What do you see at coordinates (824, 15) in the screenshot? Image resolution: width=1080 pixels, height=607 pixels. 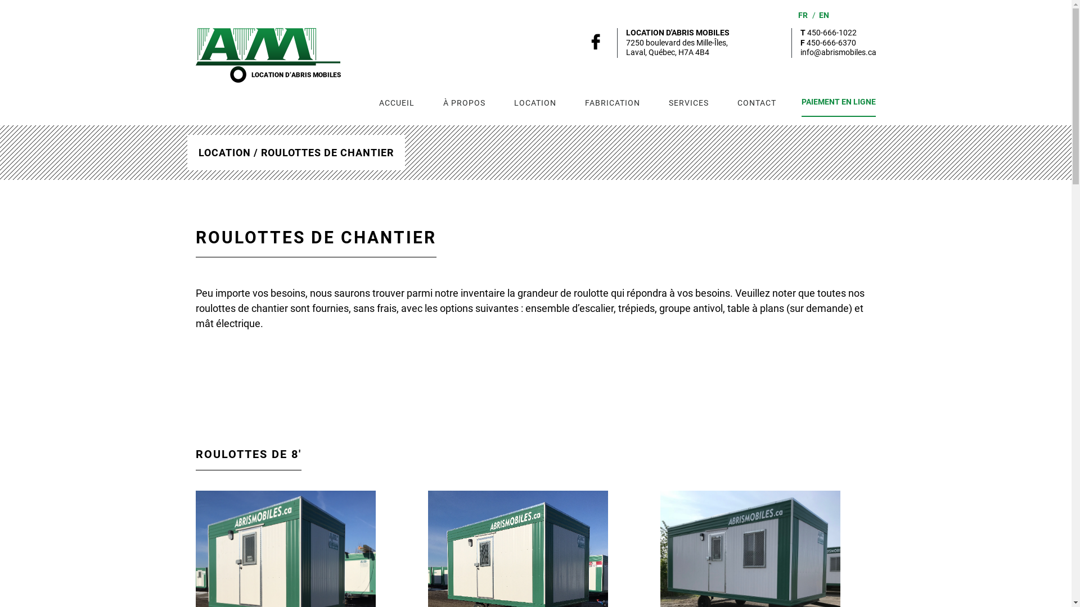 I see `EN` at bounding box center [824, 15].